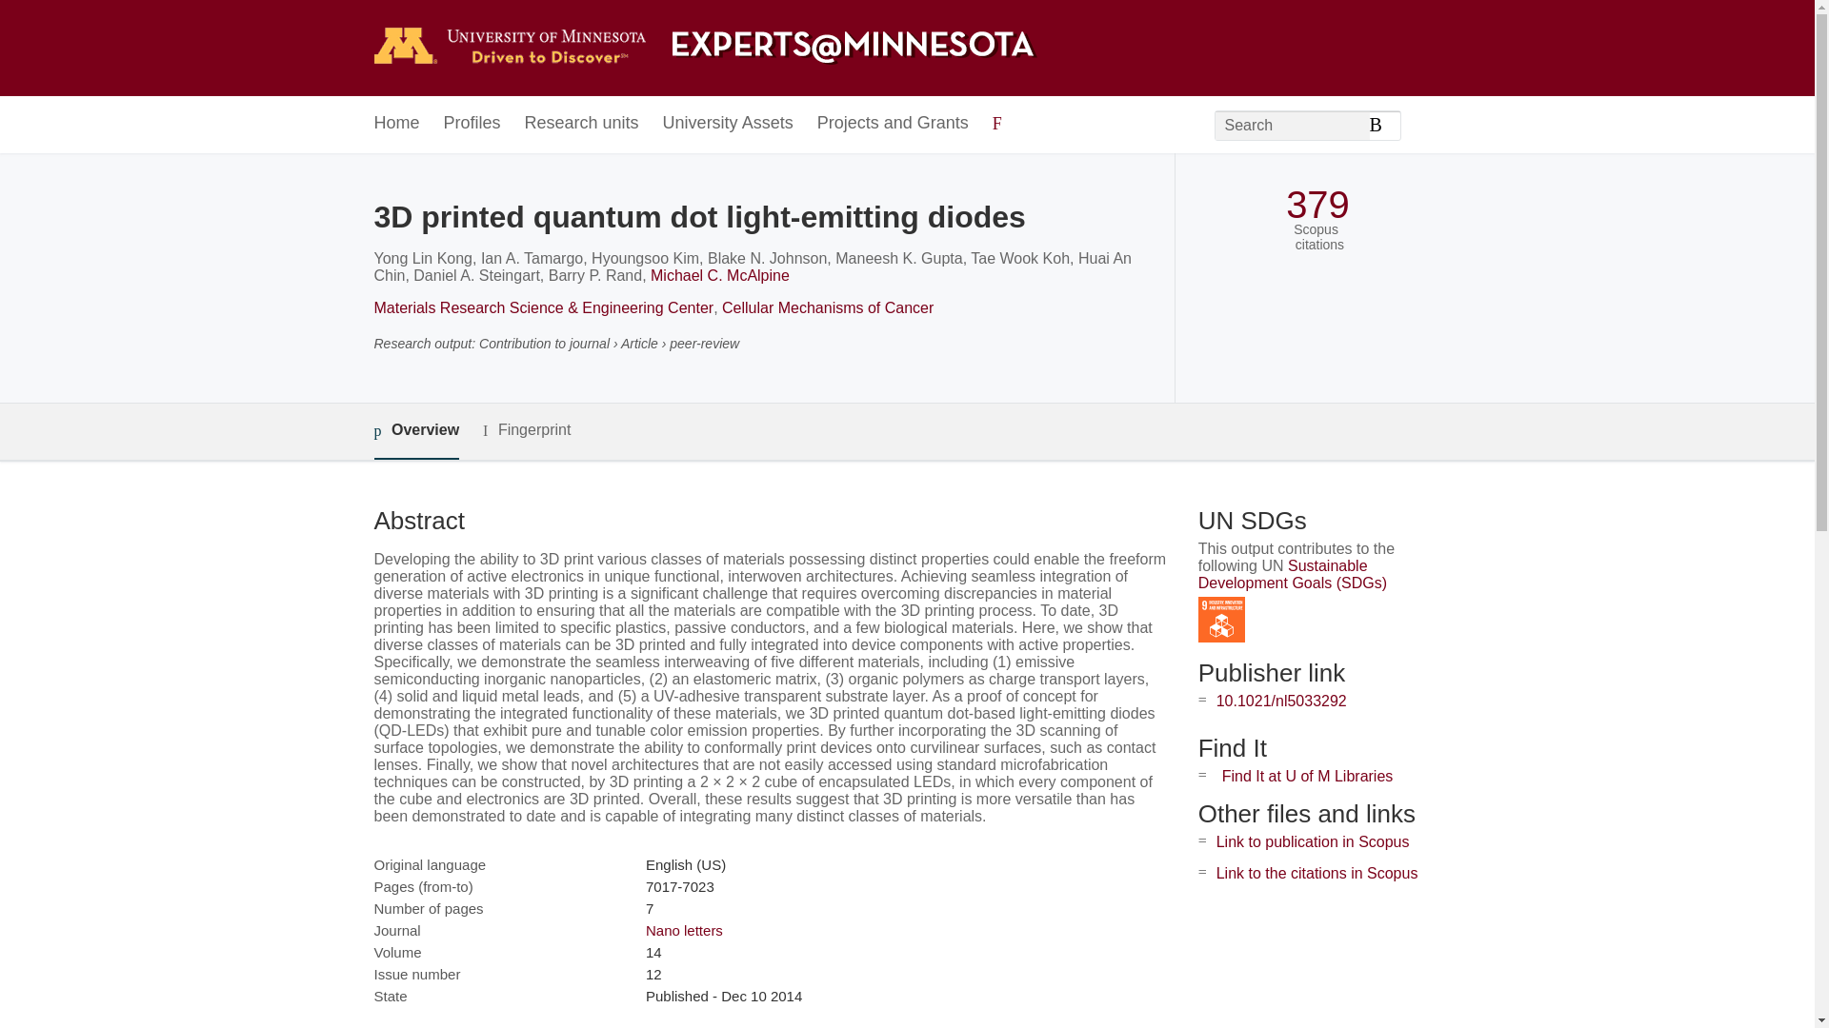 This screenshot has height=1028, width=1829. I want to click on Link to publication in Scopus, so click(1313, 841).